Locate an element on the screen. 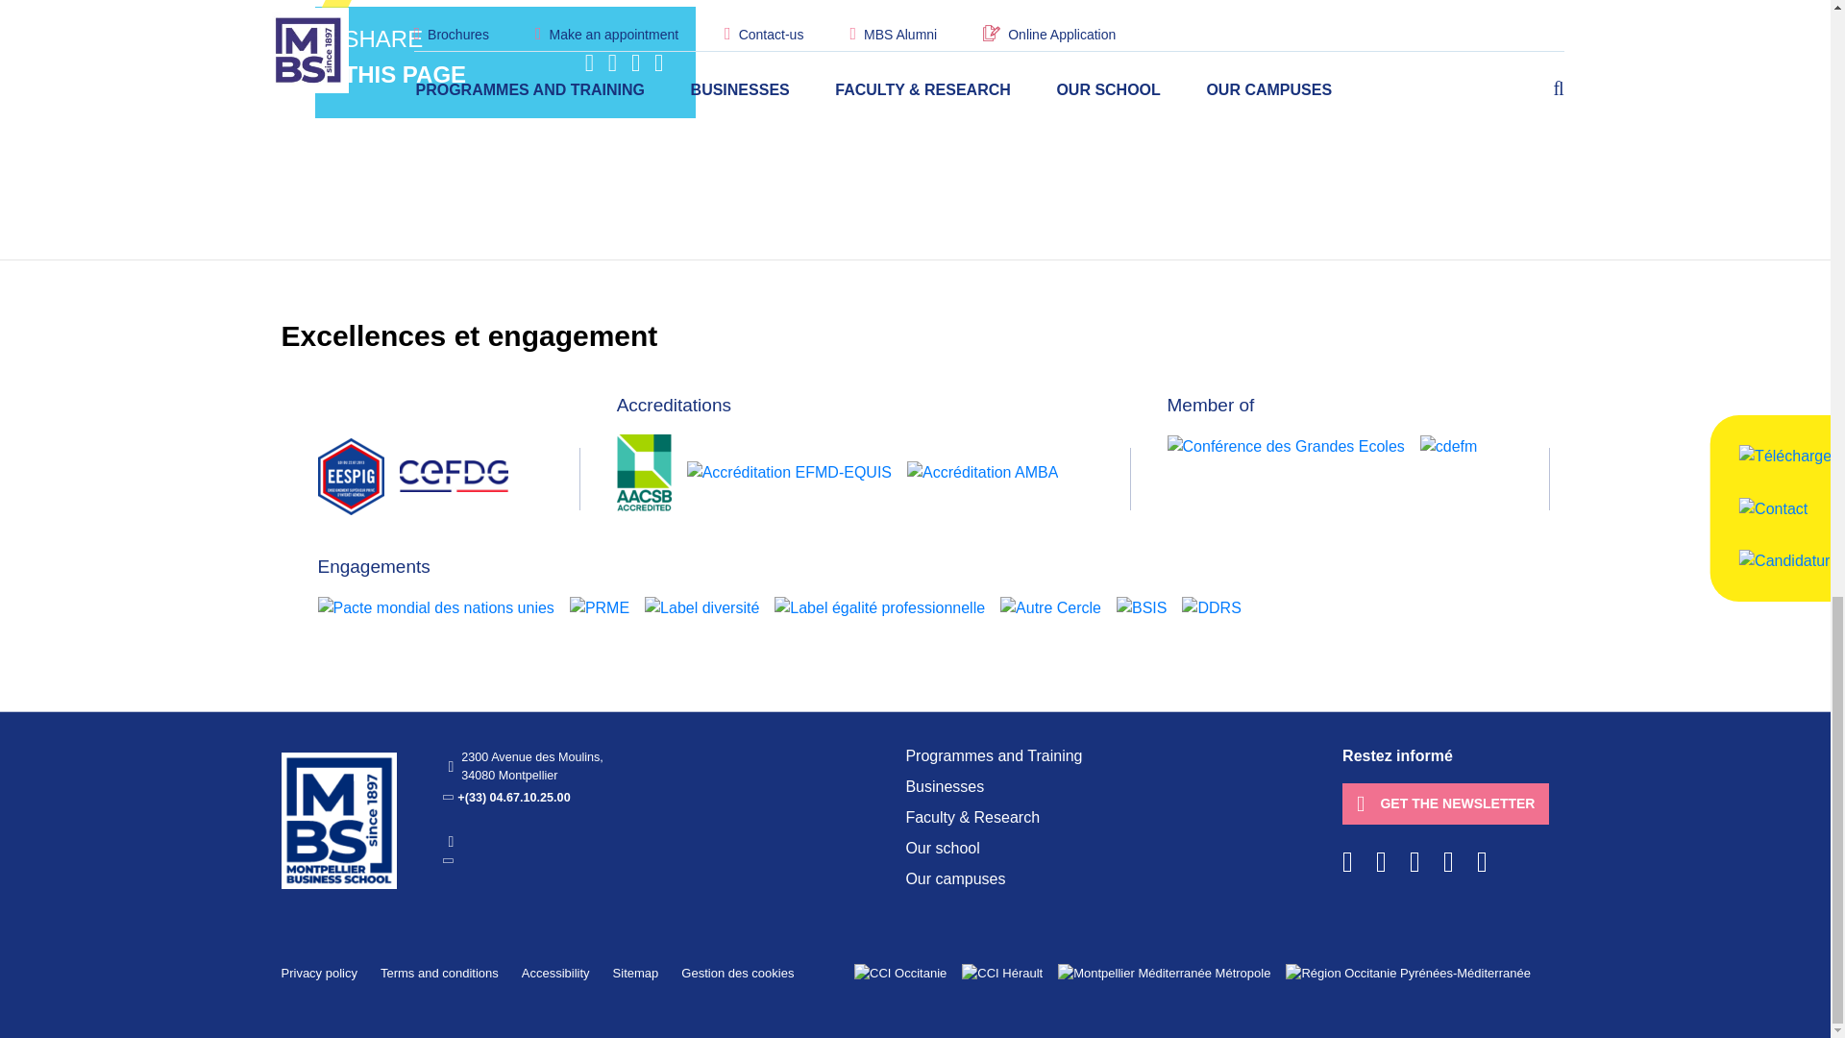  Go to the website "CEFDG" is located at coordinates (454, 476).